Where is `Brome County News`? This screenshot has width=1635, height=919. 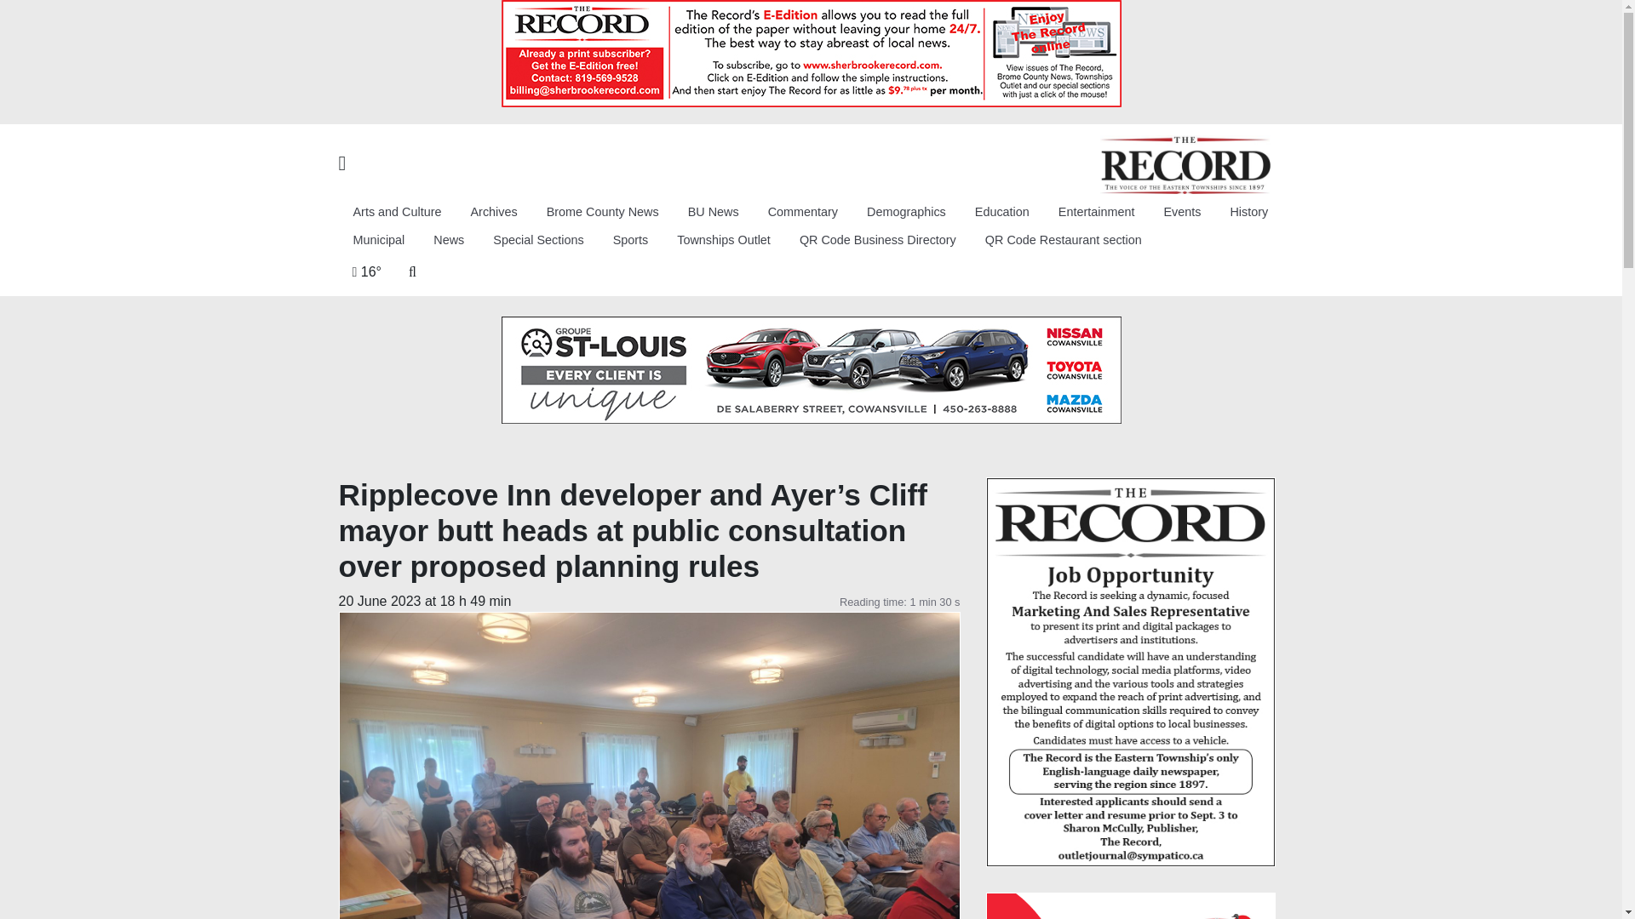
Brome County News is located at coordinates (603, 212).